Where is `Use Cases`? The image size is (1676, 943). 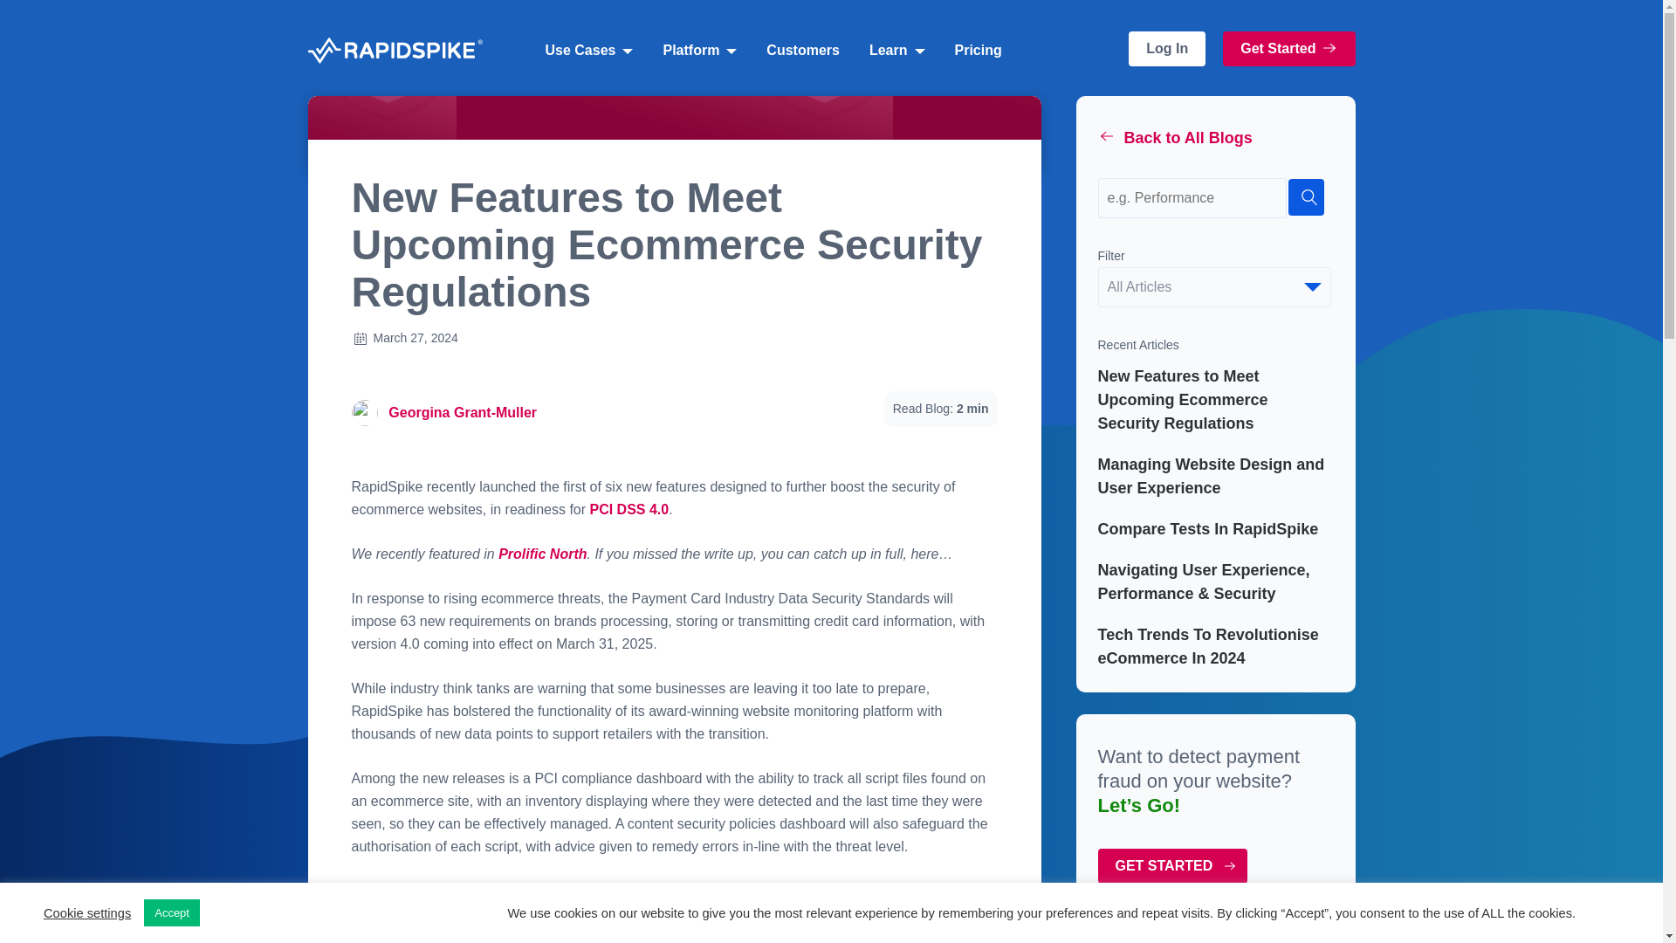
Use Cases is located at coordinates (588, 50).